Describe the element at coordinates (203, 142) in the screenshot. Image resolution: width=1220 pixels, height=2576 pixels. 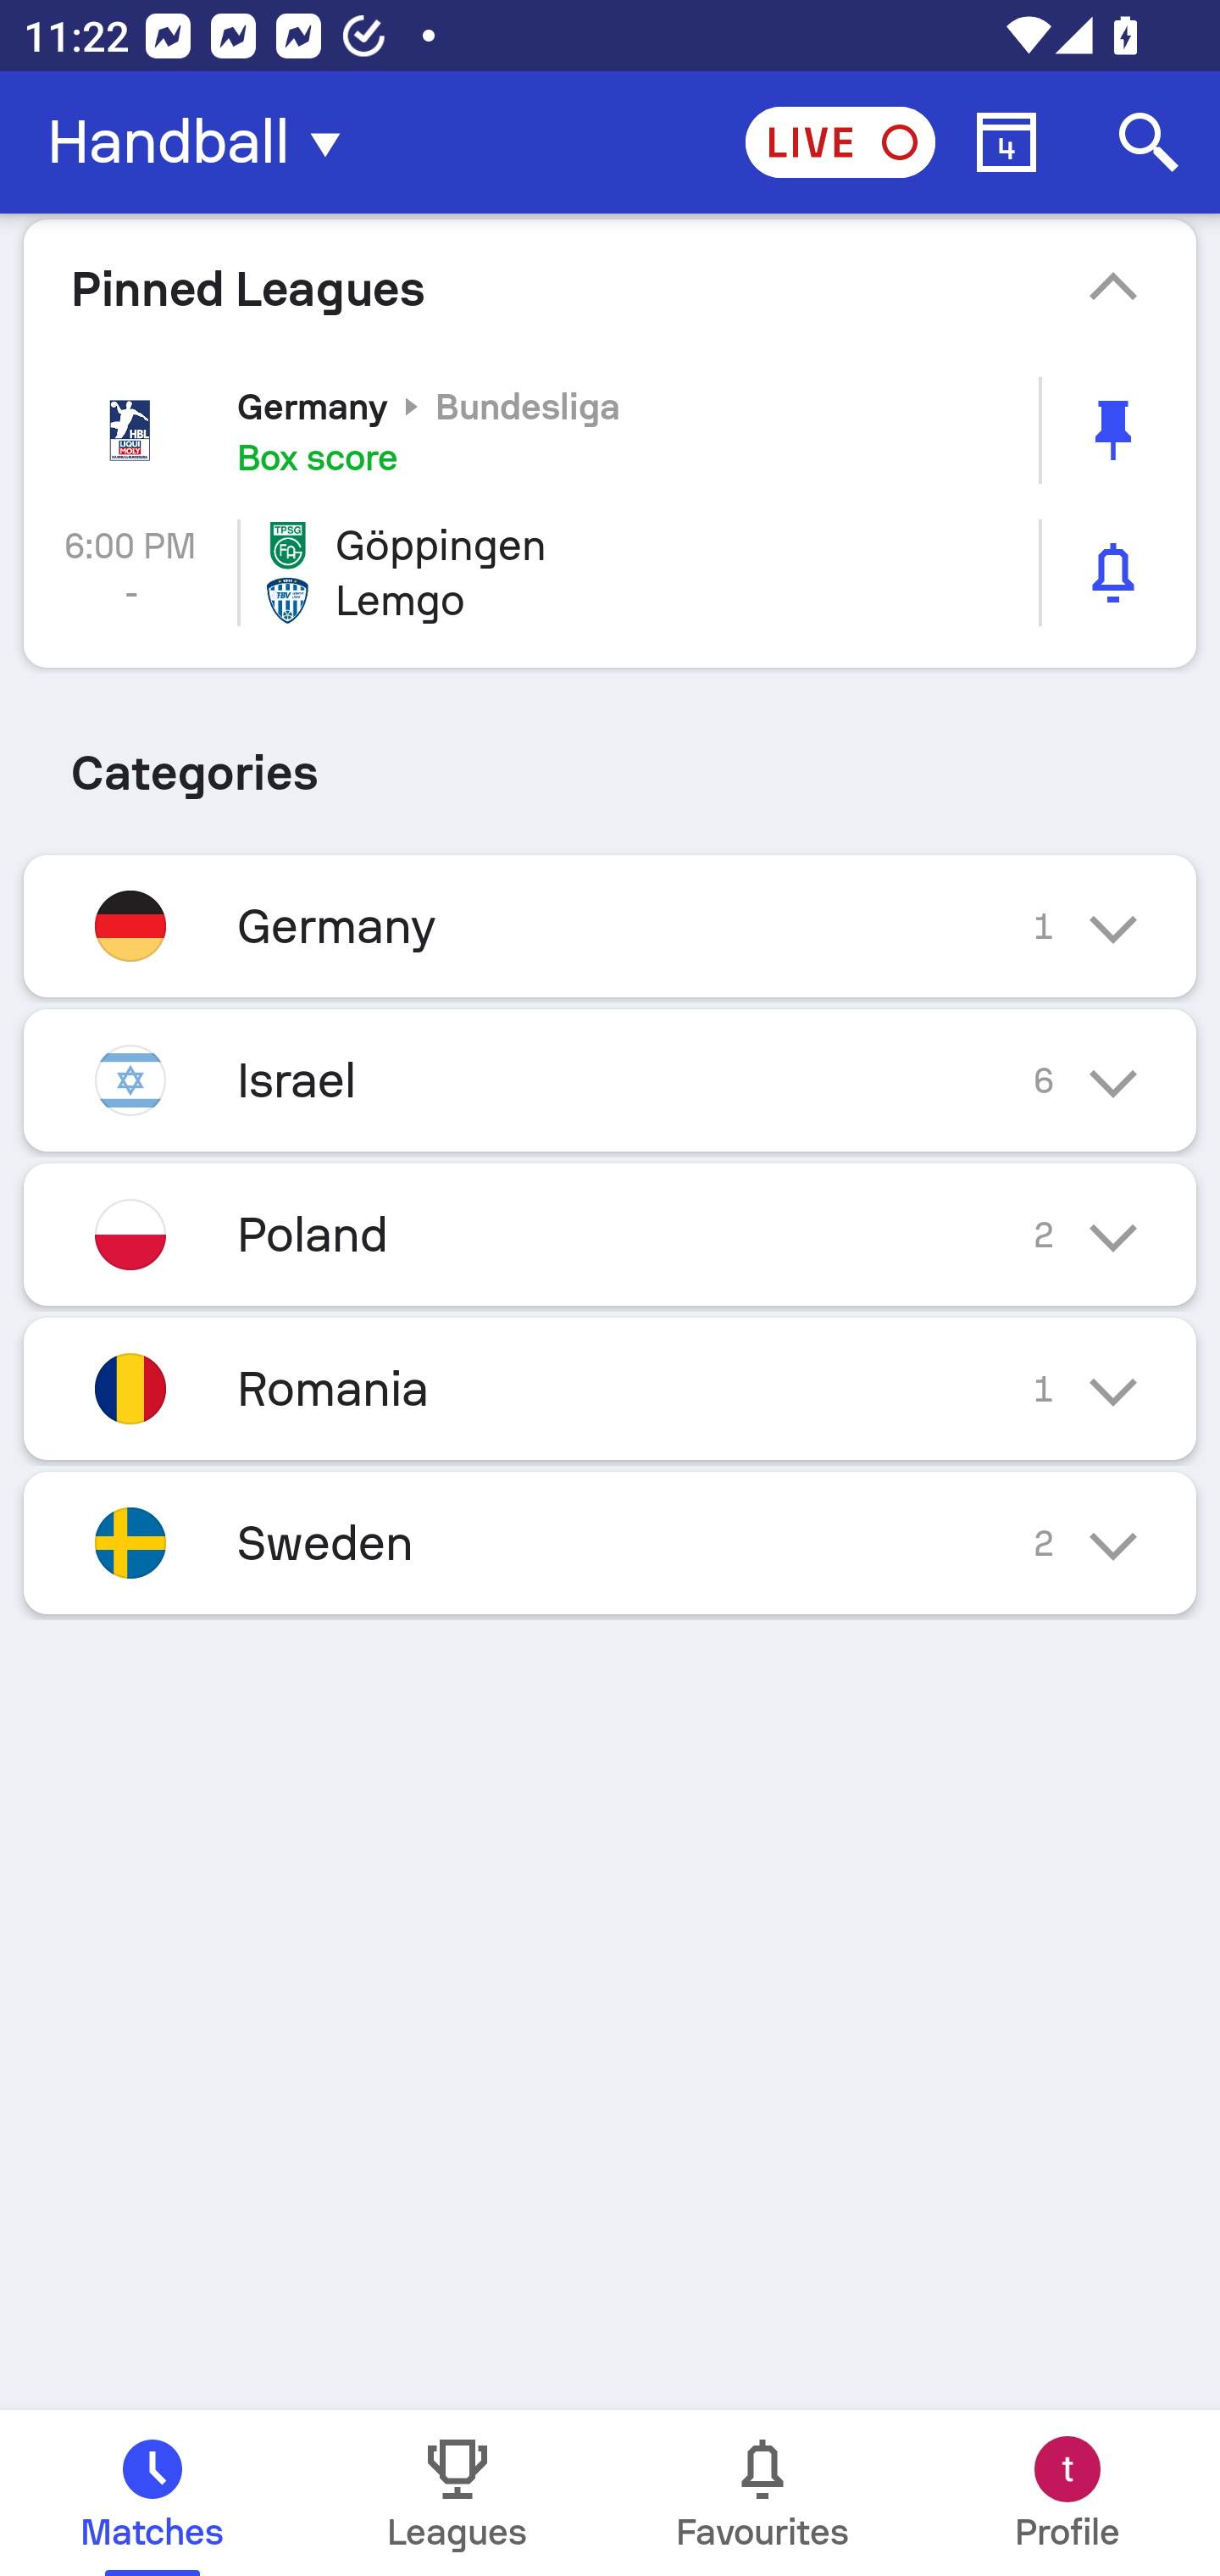
I see `Handball` at that location.